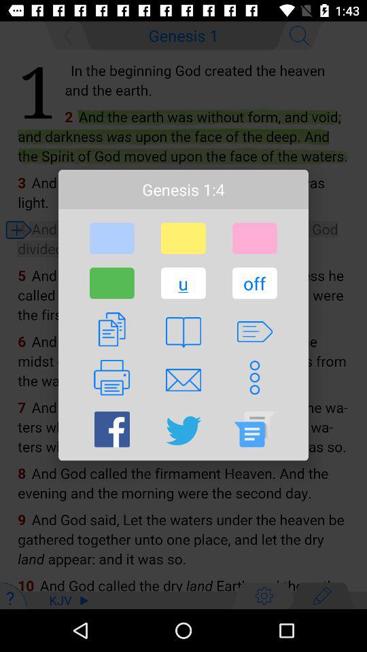  Describe the element at coordinates (111, 238) in the screenshot. I see `open the item below the genesis 1:4` at that location.